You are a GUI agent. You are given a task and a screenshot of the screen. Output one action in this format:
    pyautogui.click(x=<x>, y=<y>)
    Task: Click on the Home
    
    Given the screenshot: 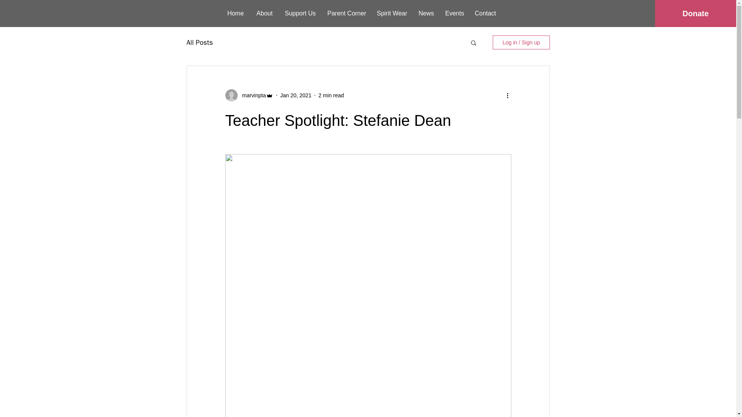 What is the action you would take?
    pyautogui.click(x=236, y=13)
    